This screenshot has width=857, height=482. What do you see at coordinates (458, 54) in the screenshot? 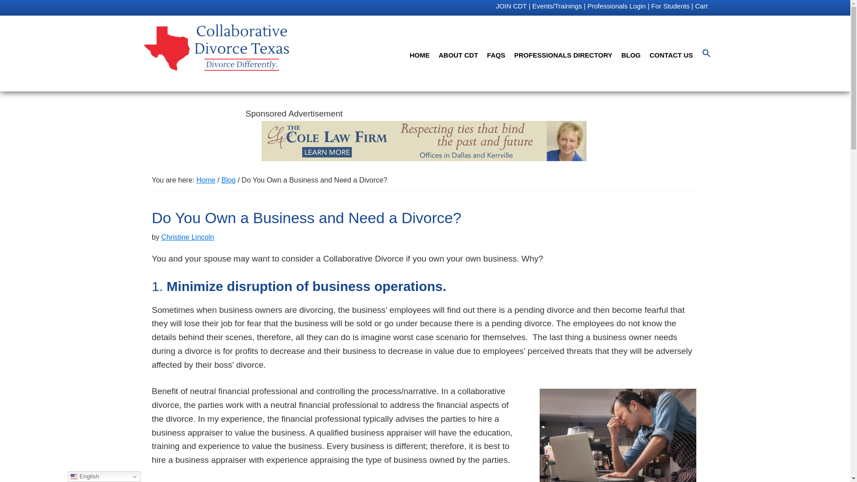
I see `ABOUT CDT` at bounding box center [458, 54].